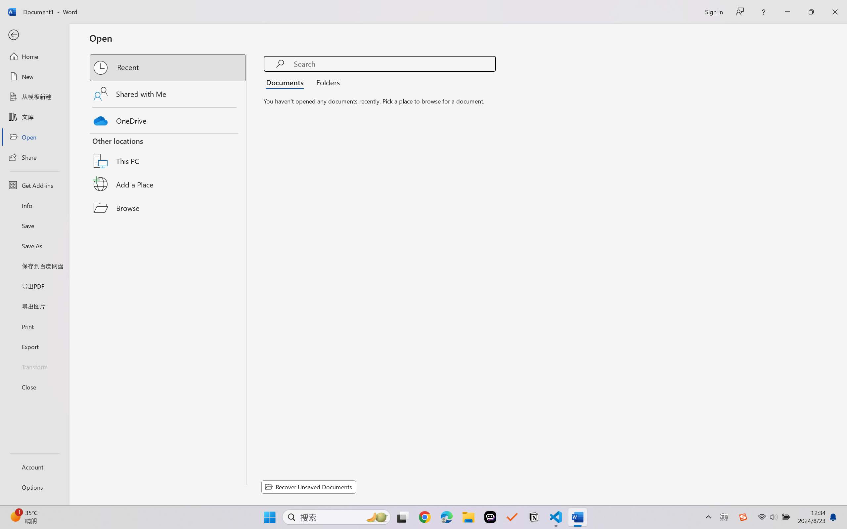  I want to click on Add a Place, so click(168, 184).